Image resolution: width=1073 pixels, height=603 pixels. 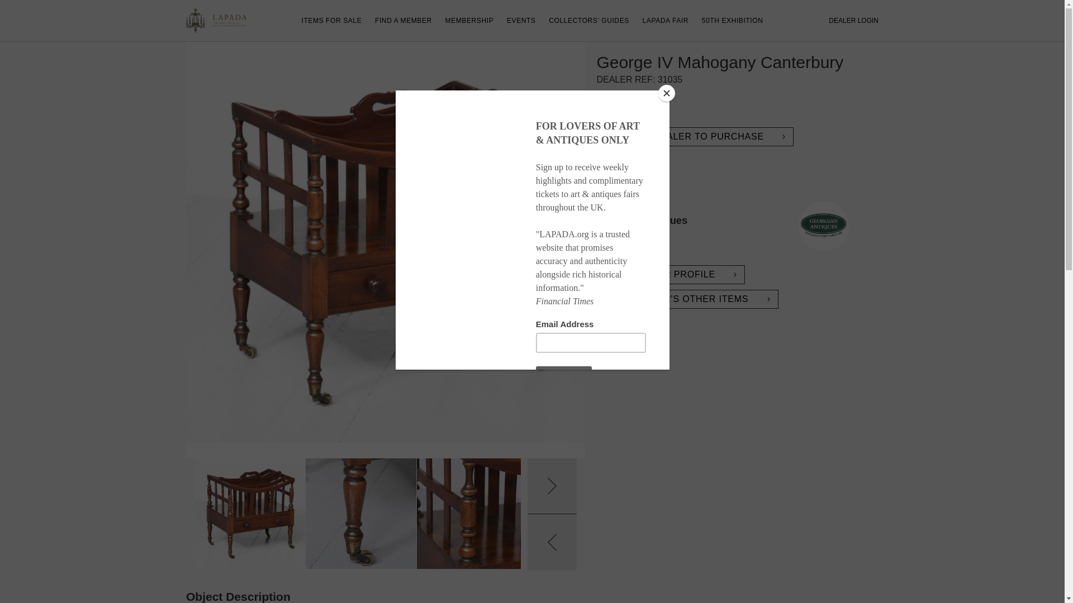 What do you see at coordinates (469, 21) in the screenshot?
I see `LAPADA FAIR` at bounding box center [469, 21].